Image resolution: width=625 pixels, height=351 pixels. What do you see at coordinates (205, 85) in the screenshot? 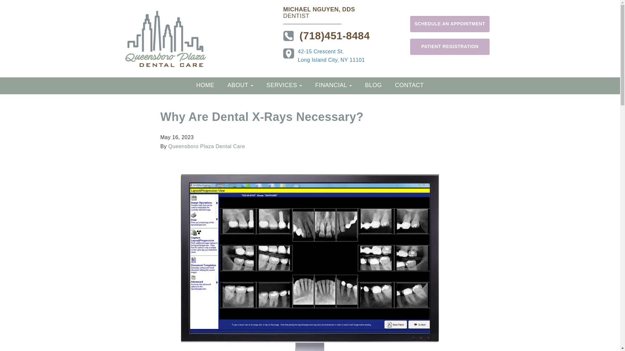
I see `Home` at bounding box center [205, 85].